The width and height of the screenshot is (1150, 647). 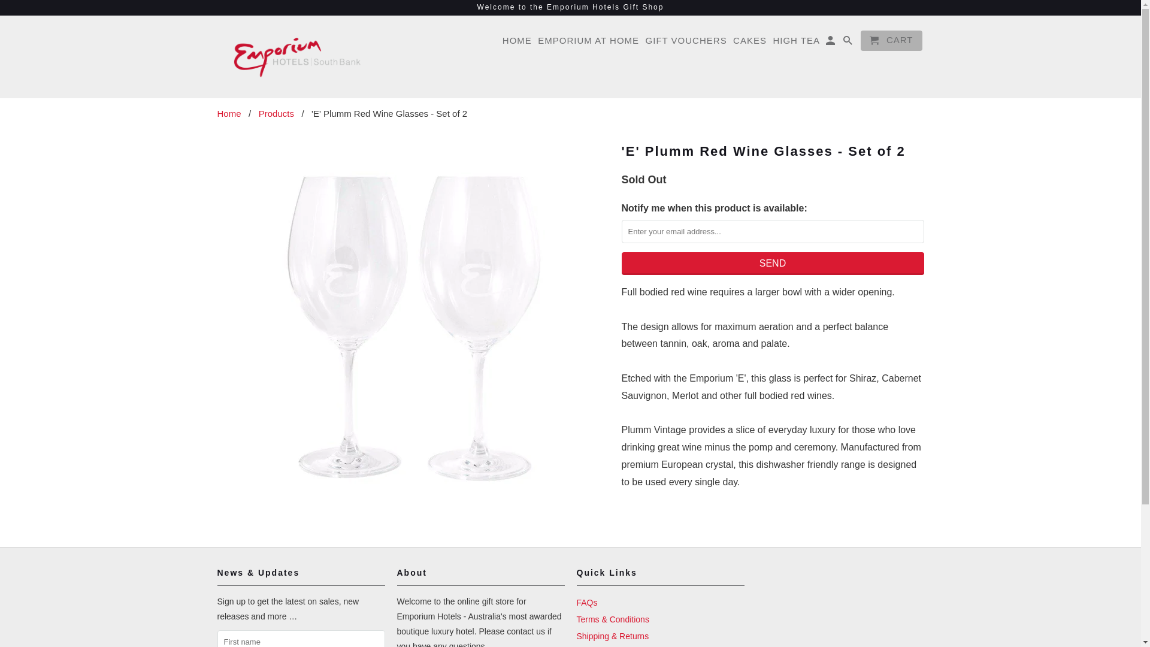 I want to click on Search, so click(x=849, y=43).